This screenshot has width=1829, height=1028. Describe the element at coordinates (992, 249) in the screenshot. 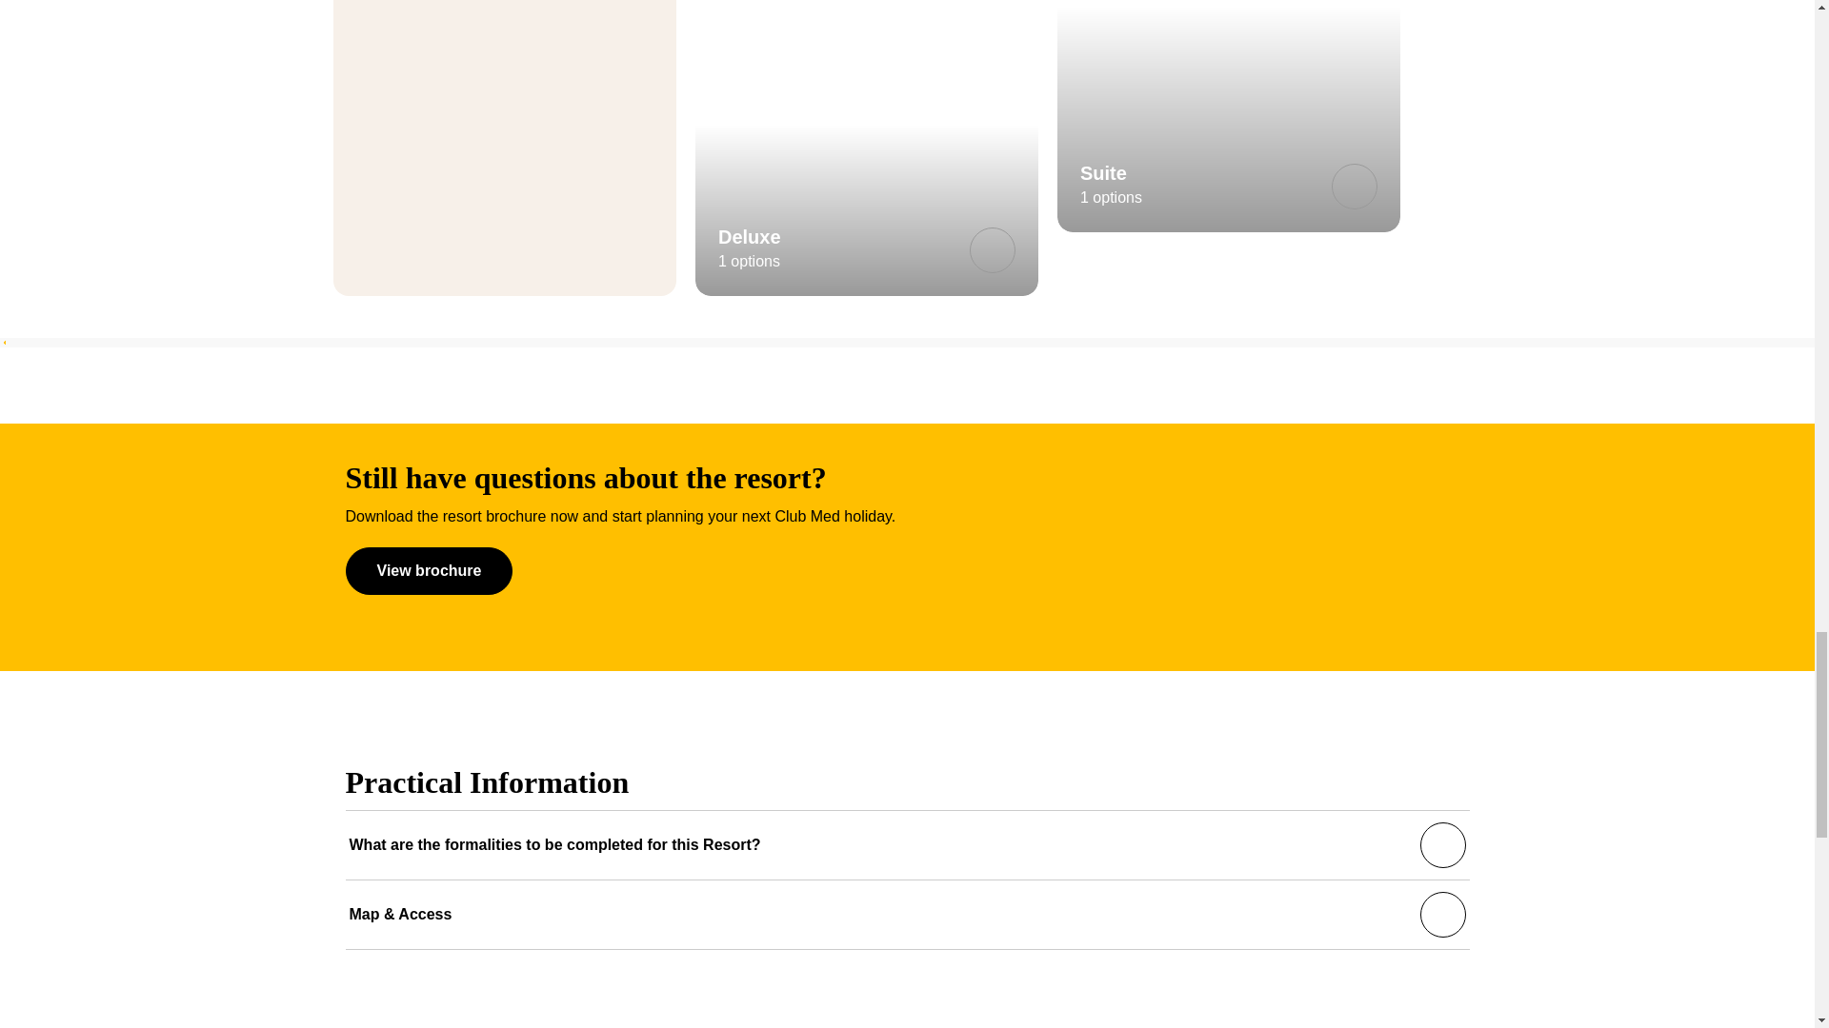

I see `Deluxe` at that location.